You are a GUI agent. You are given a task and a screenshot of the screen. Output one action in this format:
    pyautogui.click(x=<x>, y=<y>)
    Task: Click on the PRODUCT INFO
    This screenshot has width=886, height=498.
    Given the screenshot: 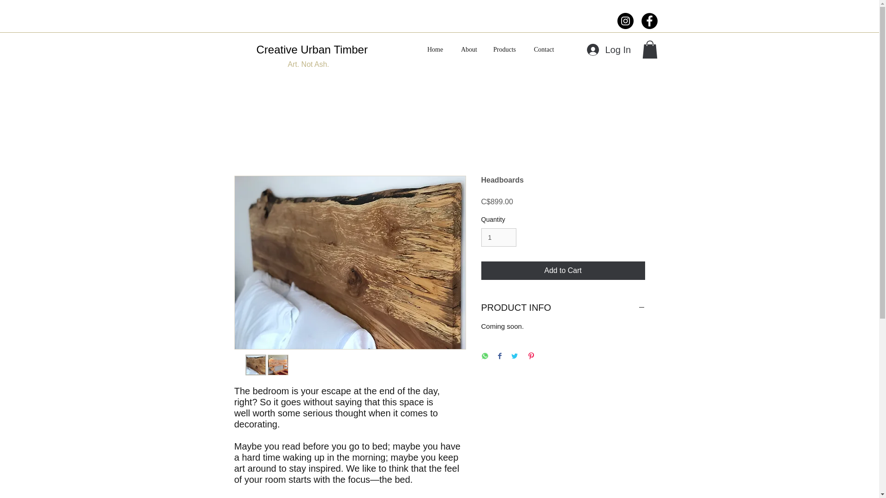 What is the action you would take?
    pyautogui.click(x=563, y=308)
    